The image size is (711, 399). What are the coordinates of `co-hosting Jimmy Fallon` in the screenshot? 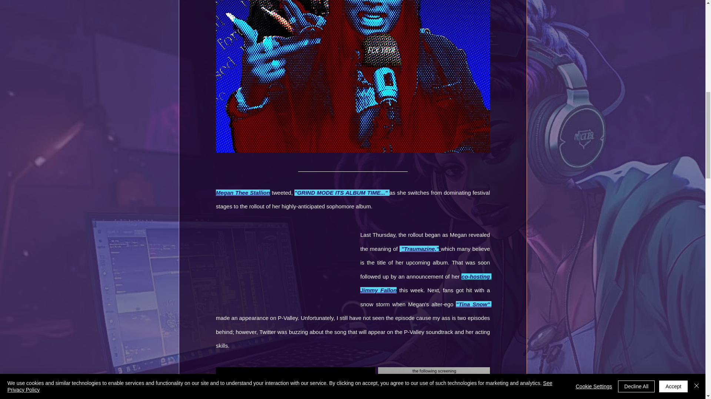 It's located at (425, 283).